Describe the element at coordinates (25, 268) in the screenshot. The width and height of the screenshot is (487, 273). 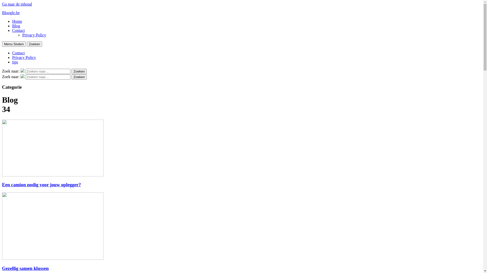
I see `Gezellig samen klussen` at that location.